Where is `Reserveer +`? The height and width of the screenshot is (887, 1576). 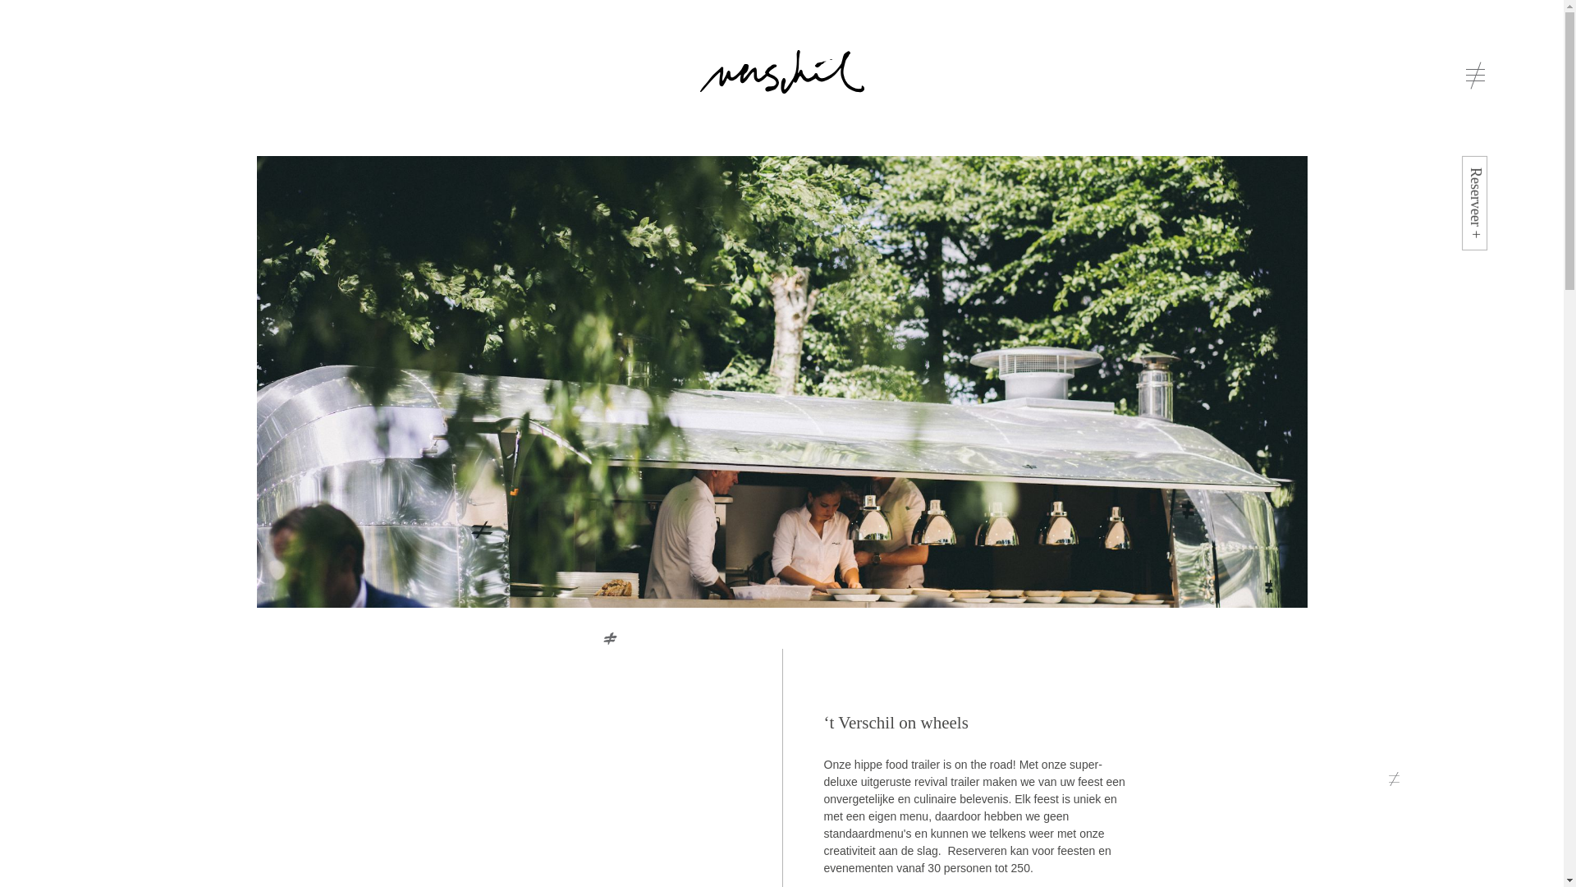
Reserveer + is located at coordinates (1510, 169).